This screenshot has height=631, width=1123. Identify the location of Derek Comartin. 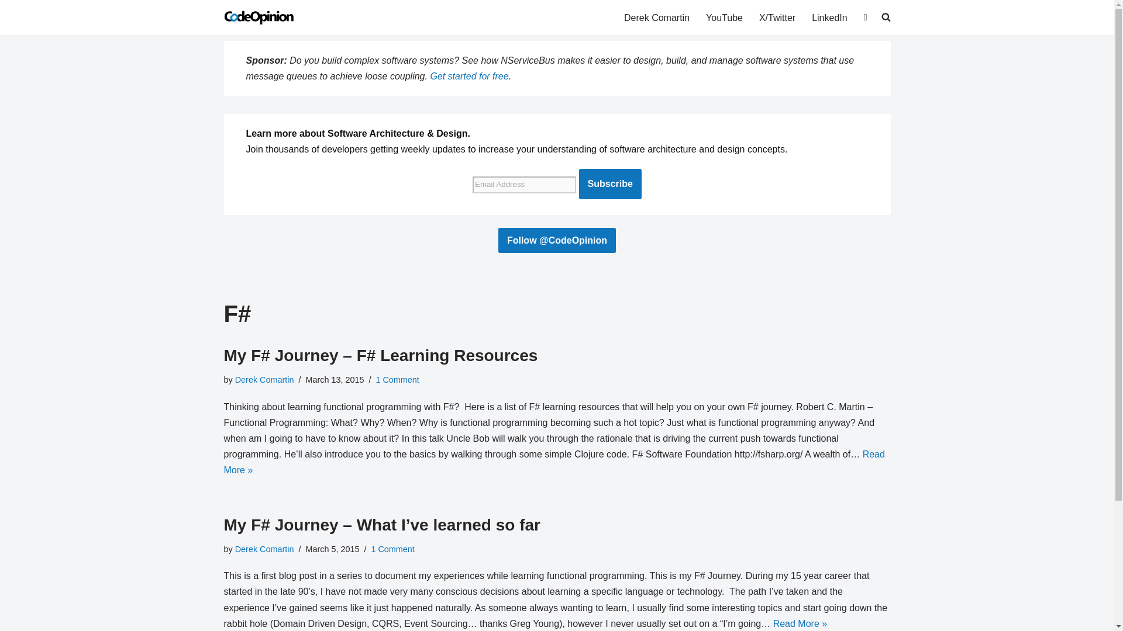
(264, 549).